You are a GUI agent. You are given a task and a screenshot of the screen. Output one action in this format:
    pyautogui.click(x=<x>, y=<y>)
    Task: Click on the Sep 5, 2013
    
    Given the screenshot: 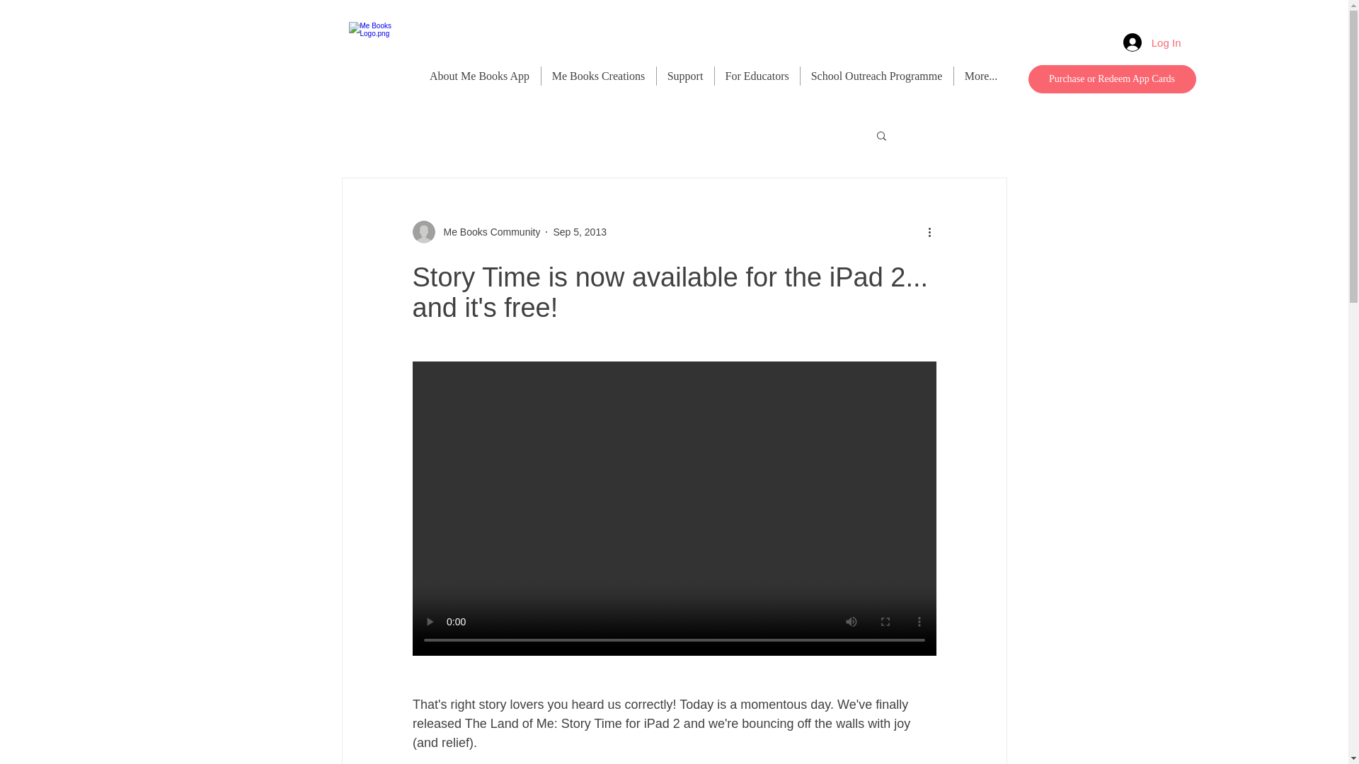 What is the action you would take?
    pyautogui.click(x=579, y=231)
    